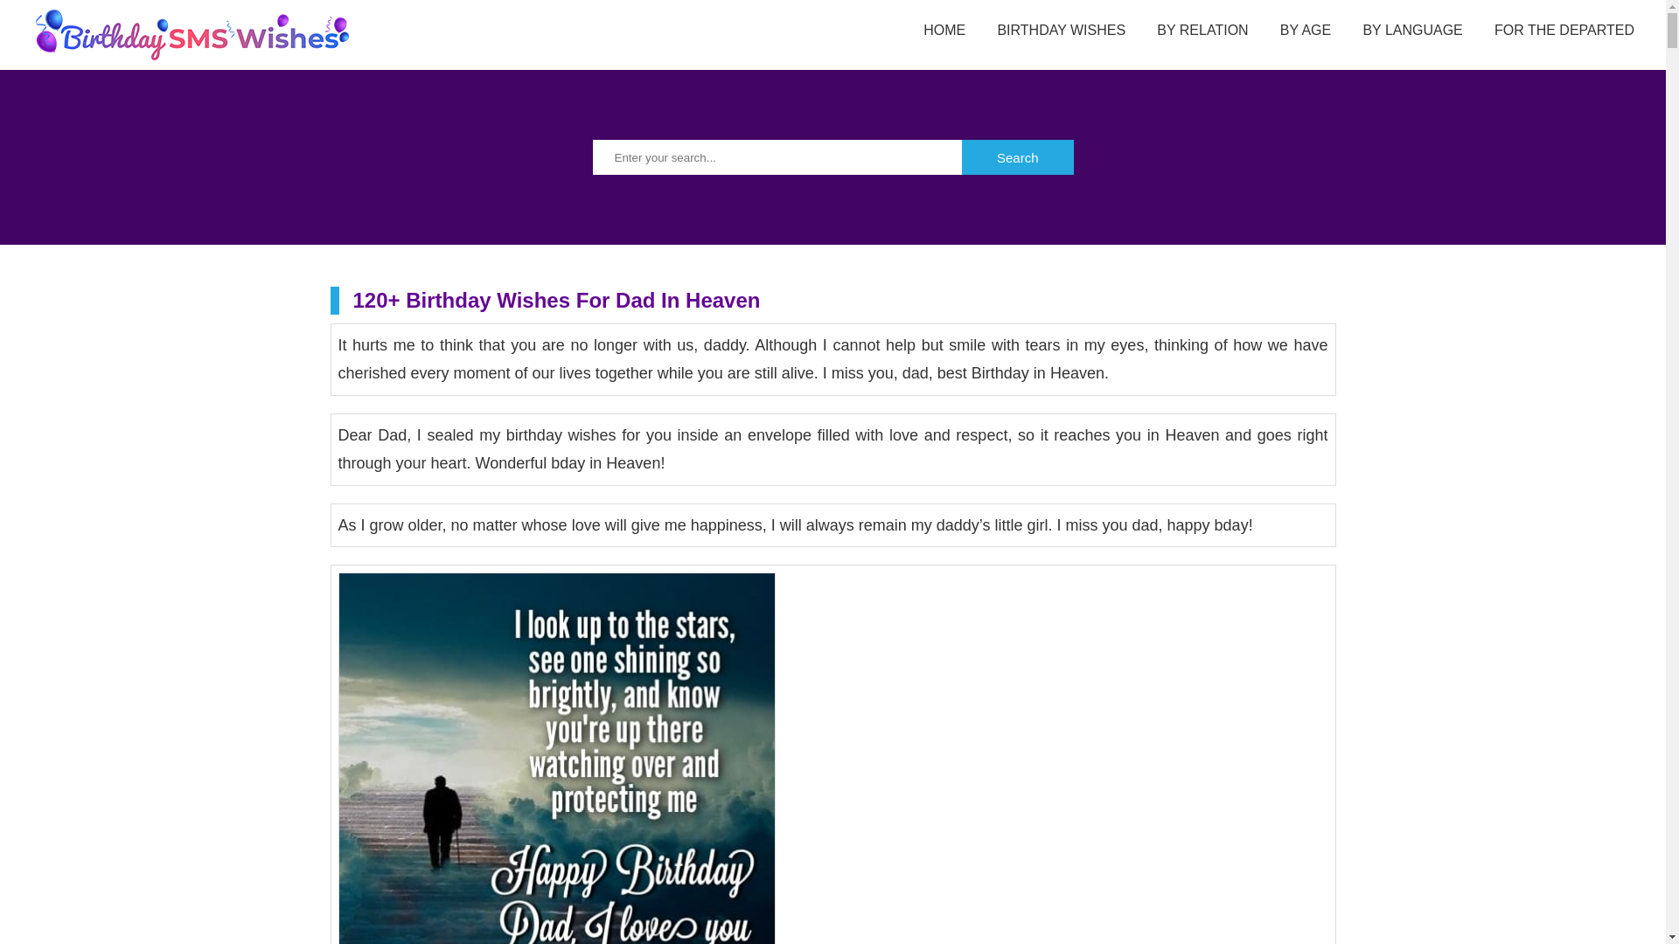  Describe the element at coordinates (1202, 31) in the screenshot. I see `BY RELATION` at that location.